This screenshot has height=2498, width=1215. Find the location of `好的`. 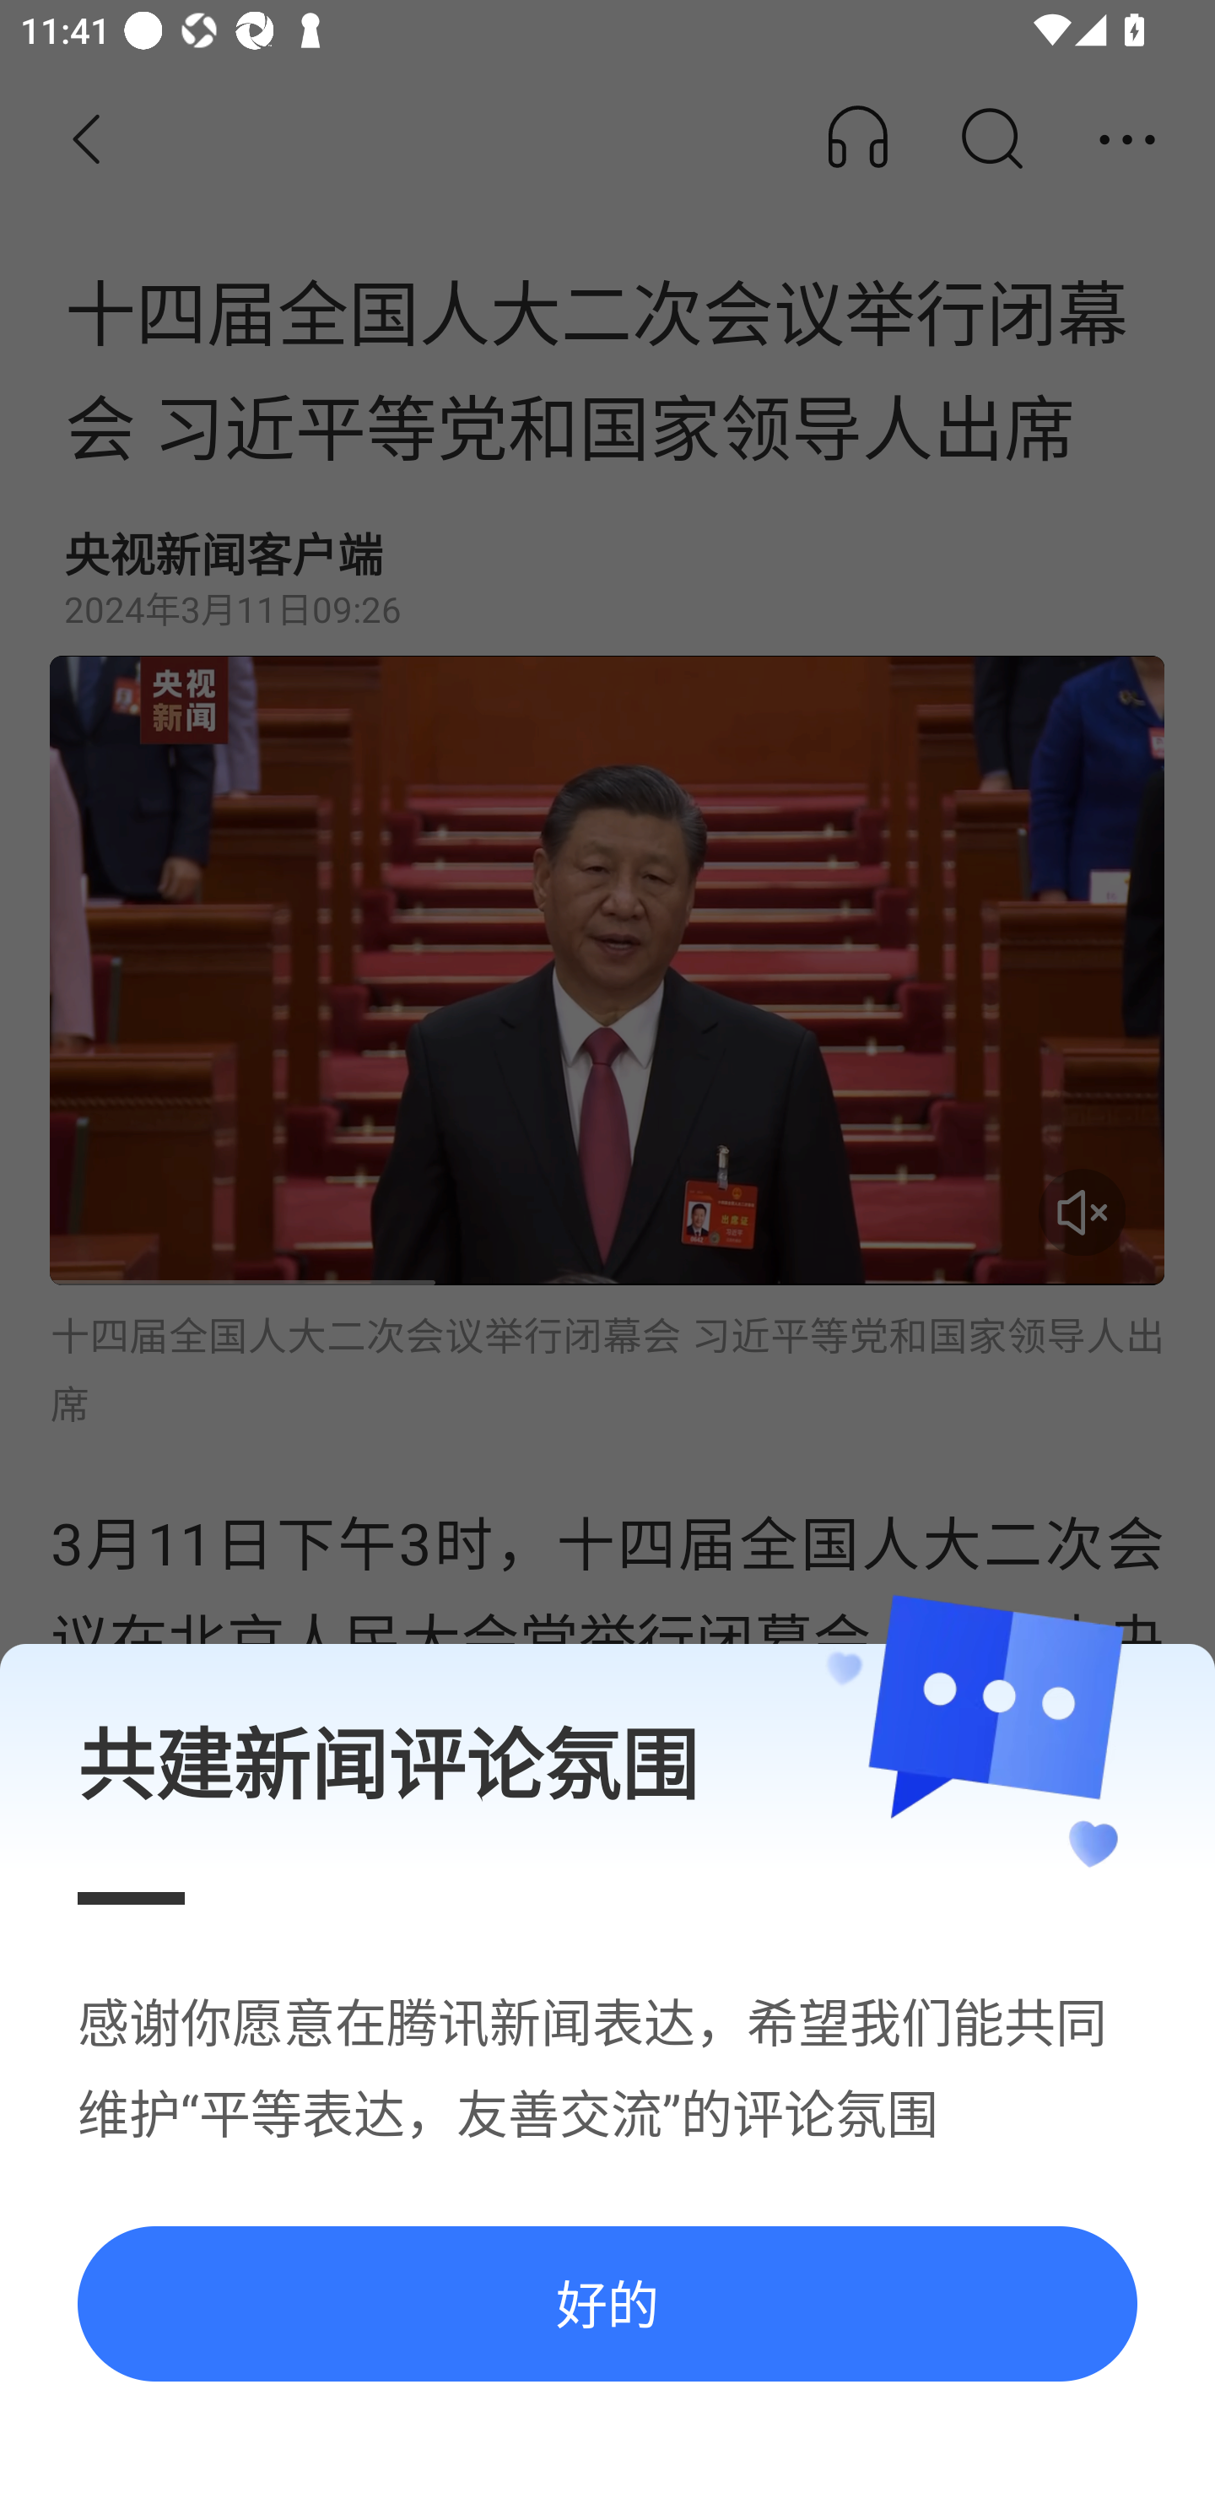

好的 is located at coordinates (607, 2302).